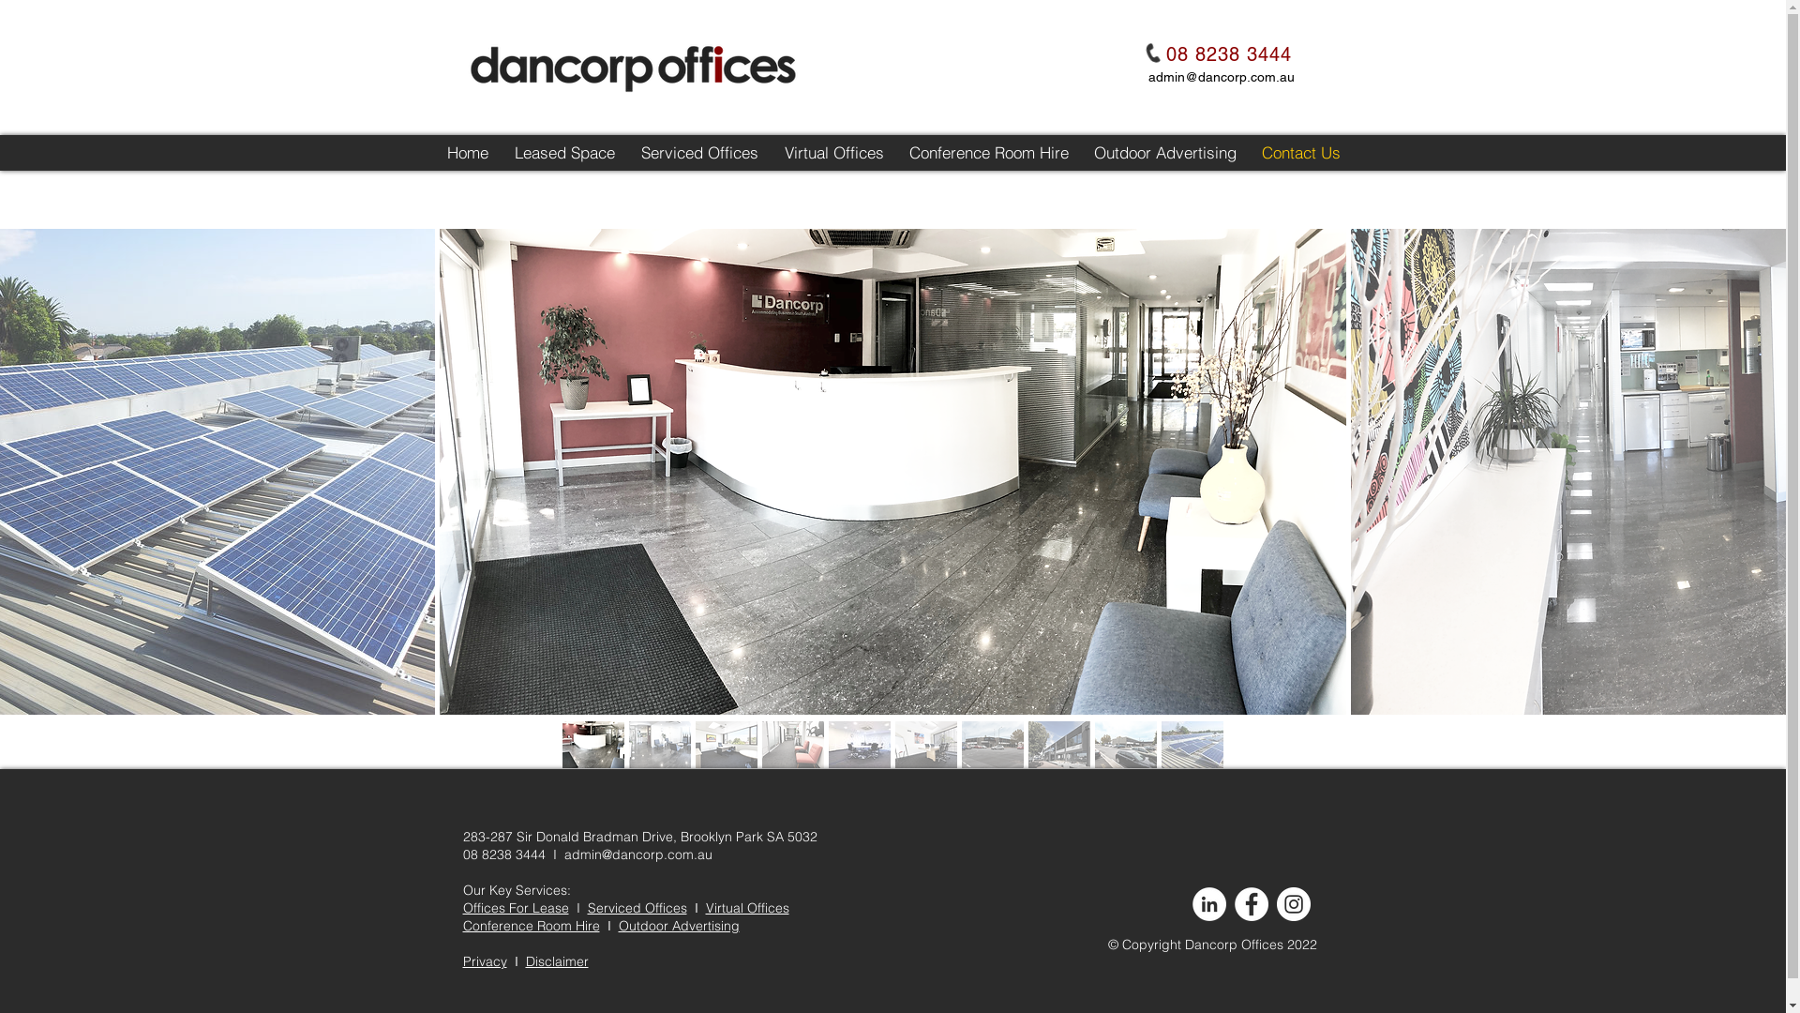 The image size is (1800, 1013). Describe the element at coordinates (746, 908) in the screenshot. I see `Virtual Offices` at that location.